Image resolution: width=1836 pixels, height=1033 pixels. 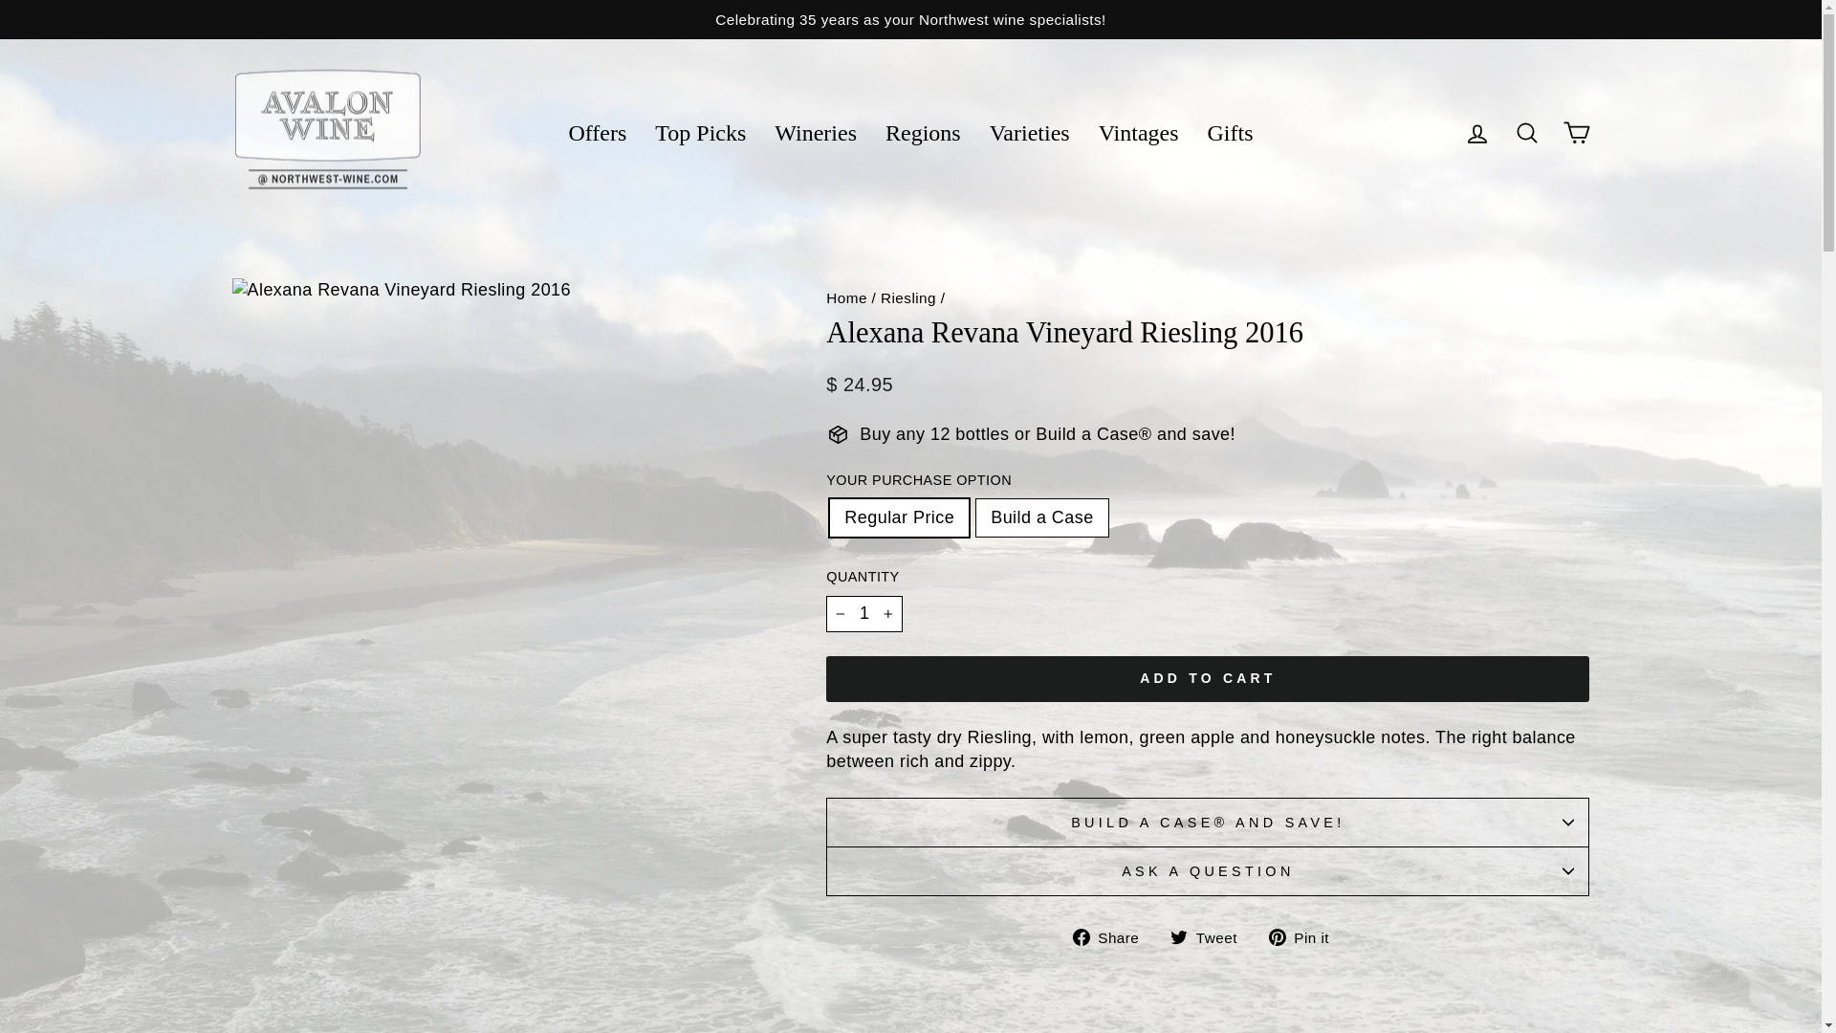 I want to click on Tweet on Twitter, so click(x=1211, y=936).